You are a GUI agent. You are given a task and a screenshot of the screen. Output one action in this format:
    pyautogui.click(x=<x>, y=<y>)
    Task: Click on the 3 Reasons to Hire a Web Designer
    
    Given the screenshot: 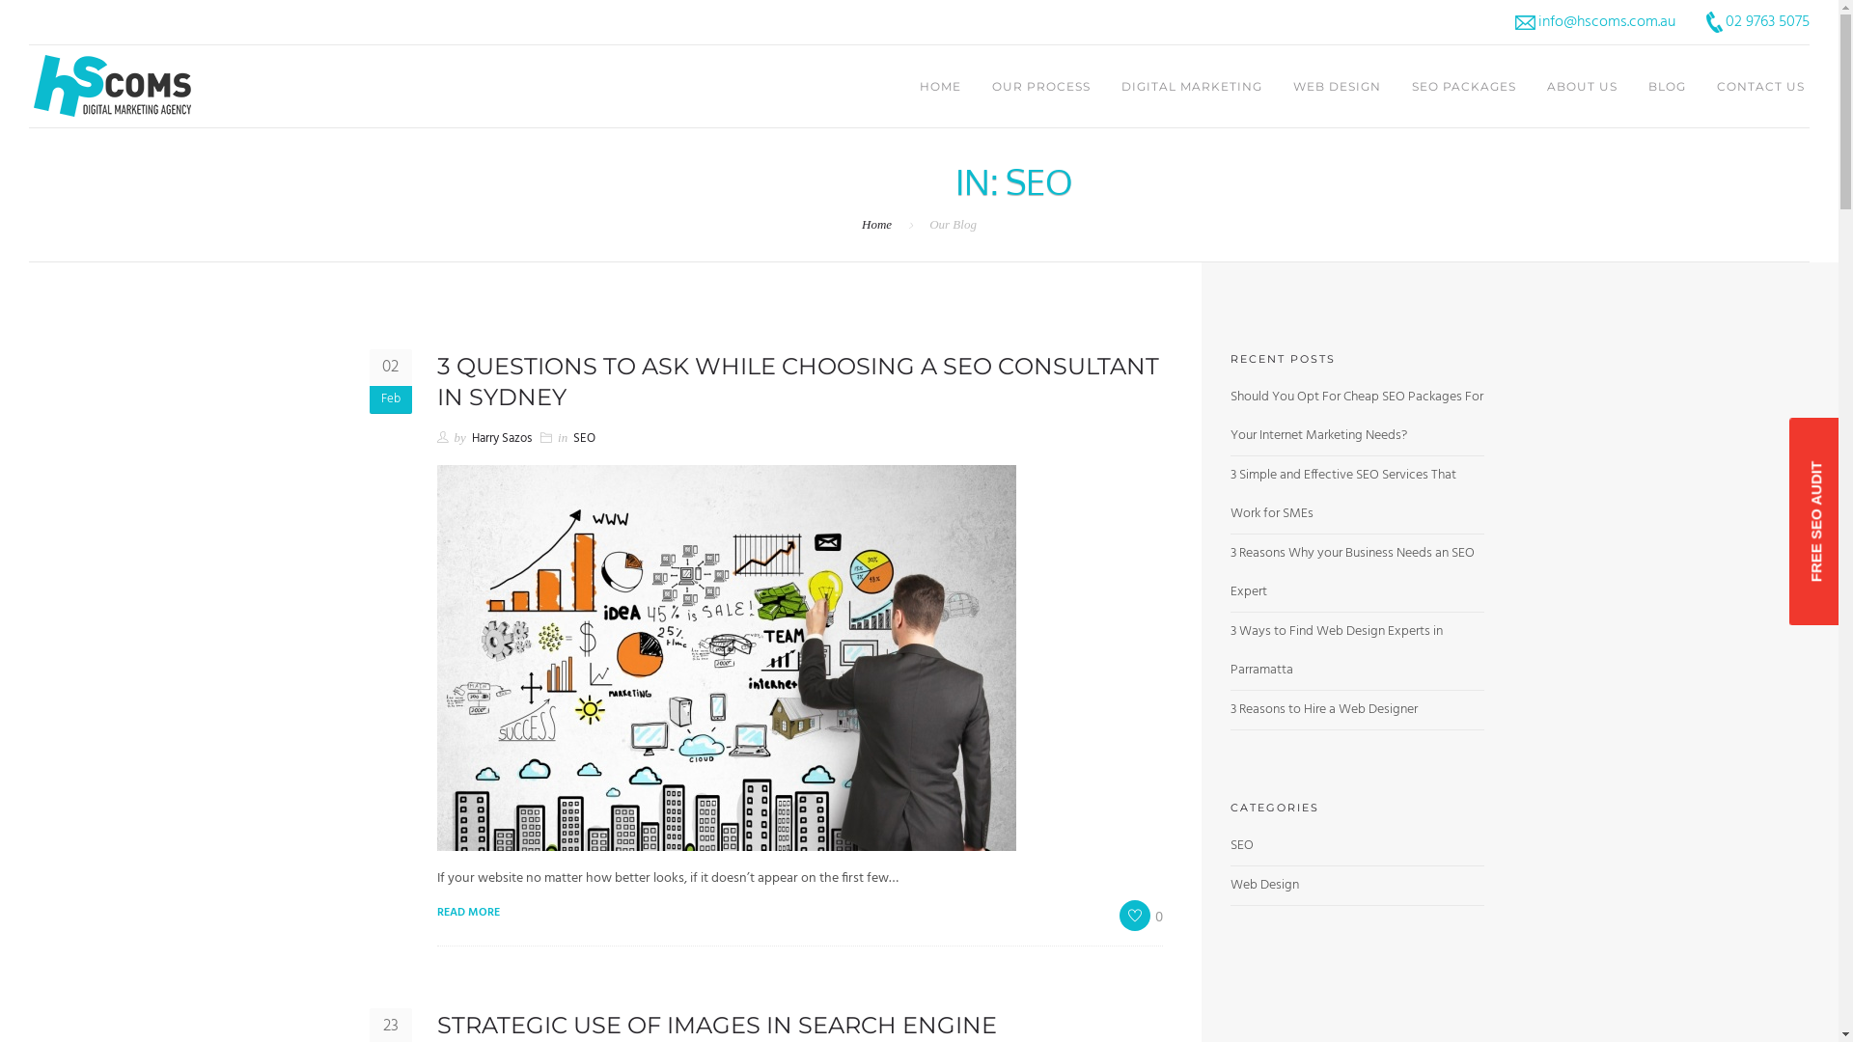 What is the action you would take?
    pyautogui.click(x=1324, y=710)
    